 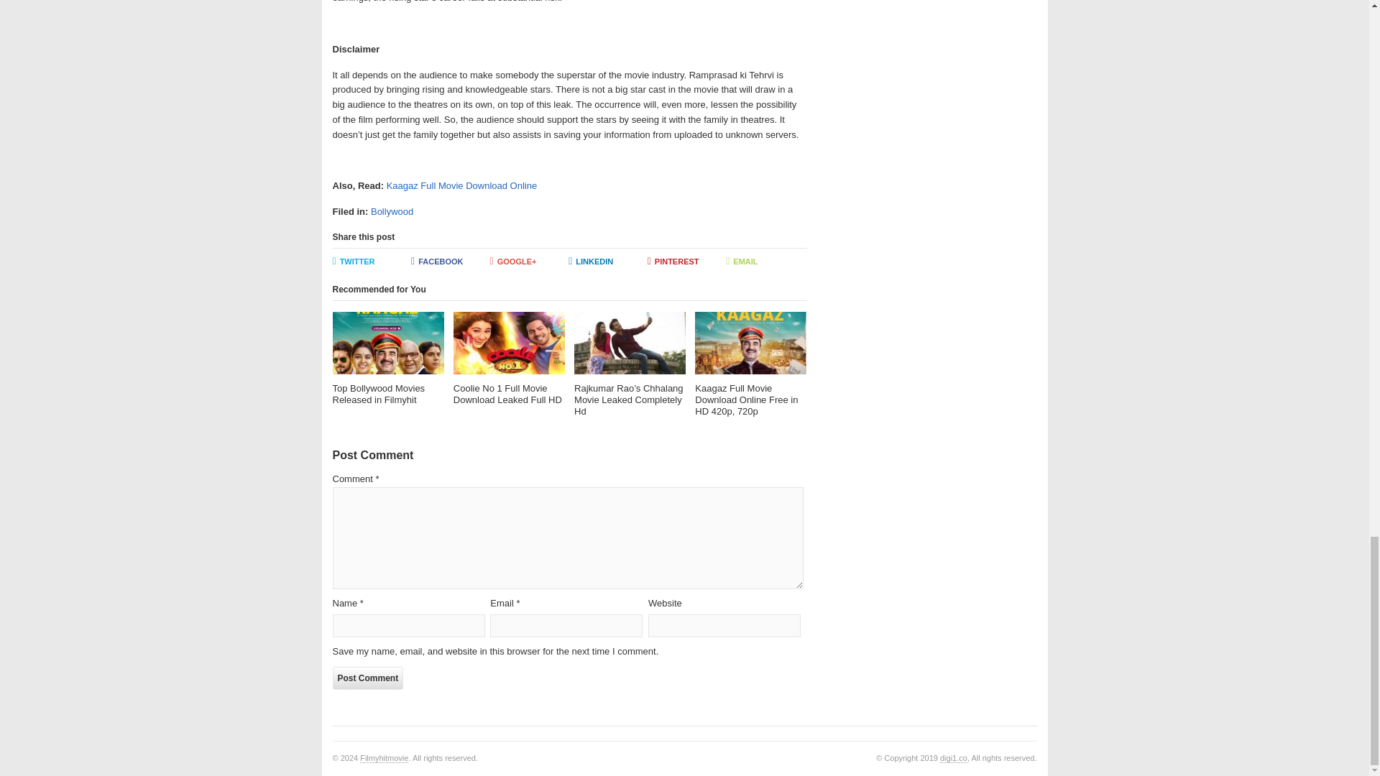 What do you see at coordinates (461, 185) in the screenshot?
I see `Kaagaz Full Movie Download Online` at bounding box center [461, 185].